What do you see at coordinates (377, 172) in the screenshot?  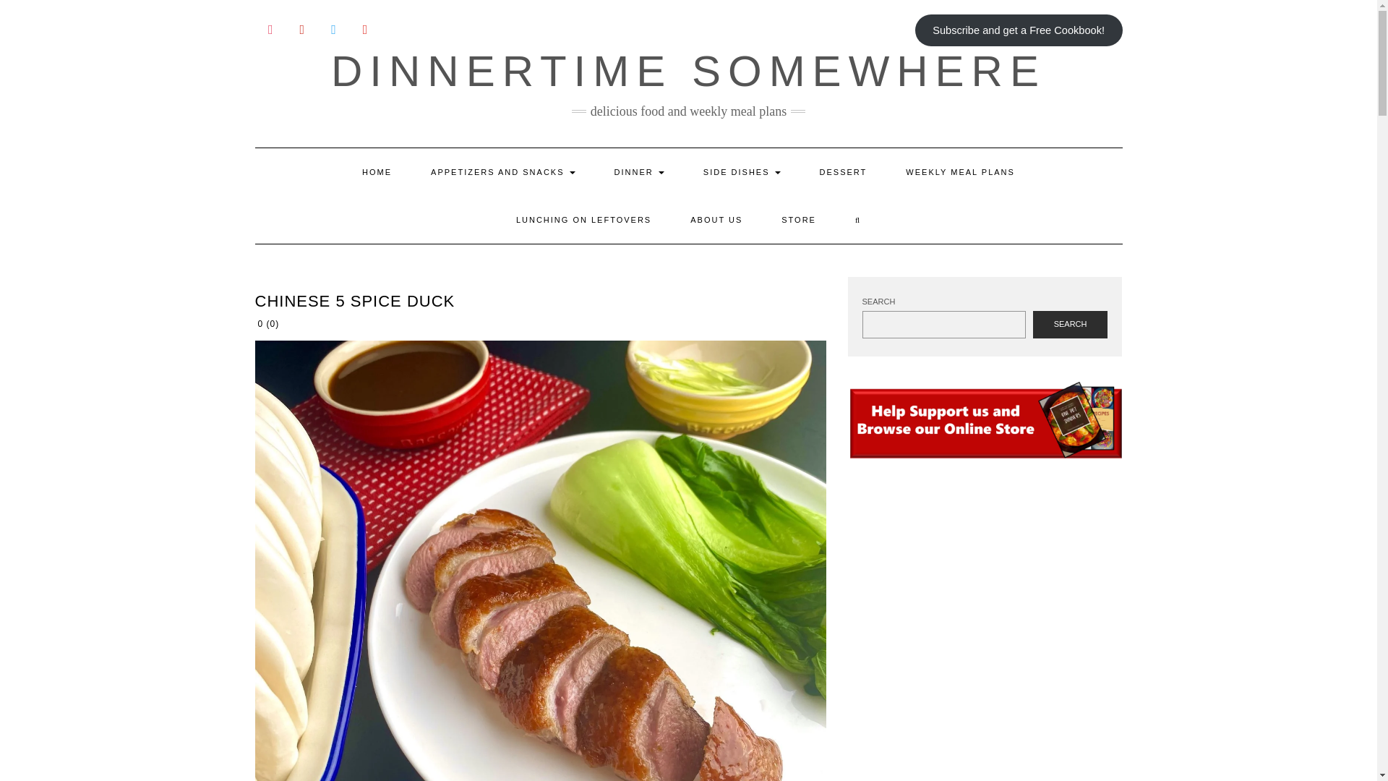 I see `HOME` at bounding box center [377, 172].